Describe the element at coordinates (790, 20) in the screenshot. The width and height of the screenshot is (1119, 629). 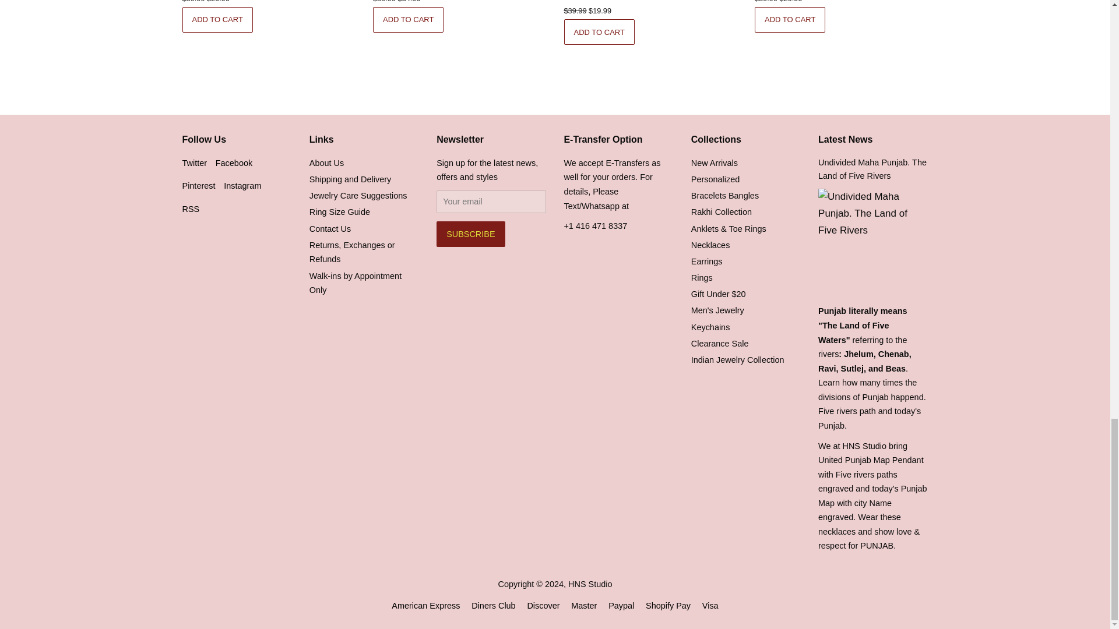
I see `Add to cart` at that location.